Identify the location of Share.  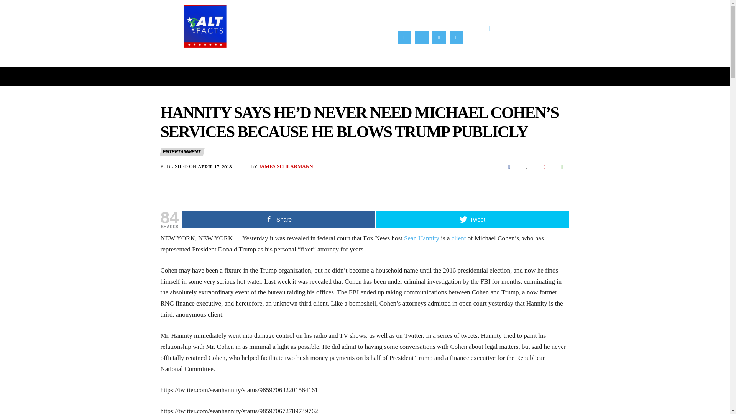
(278, 219).